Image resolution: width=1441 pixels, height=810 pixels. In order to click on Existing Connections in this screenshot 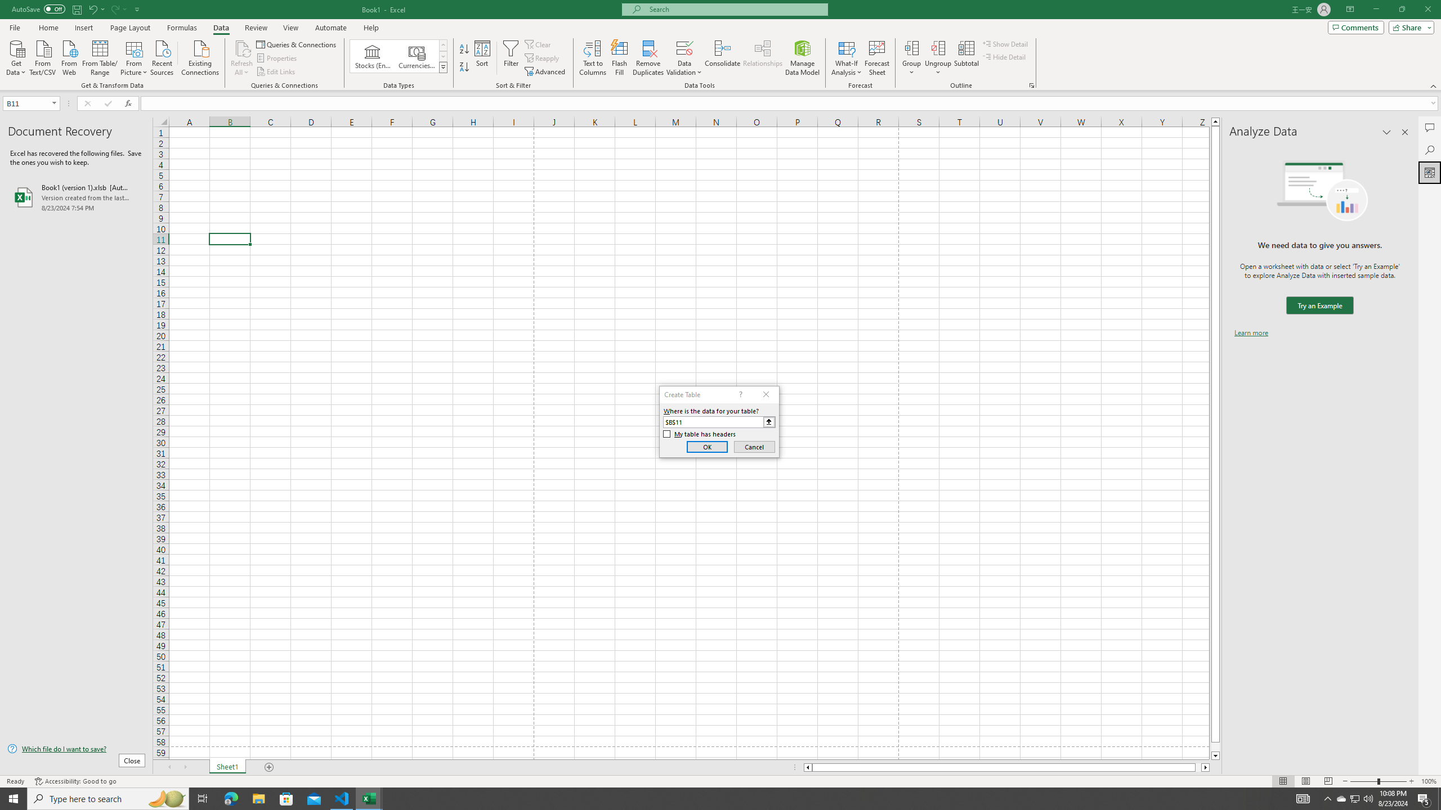, I will do `click(200, 57)`.